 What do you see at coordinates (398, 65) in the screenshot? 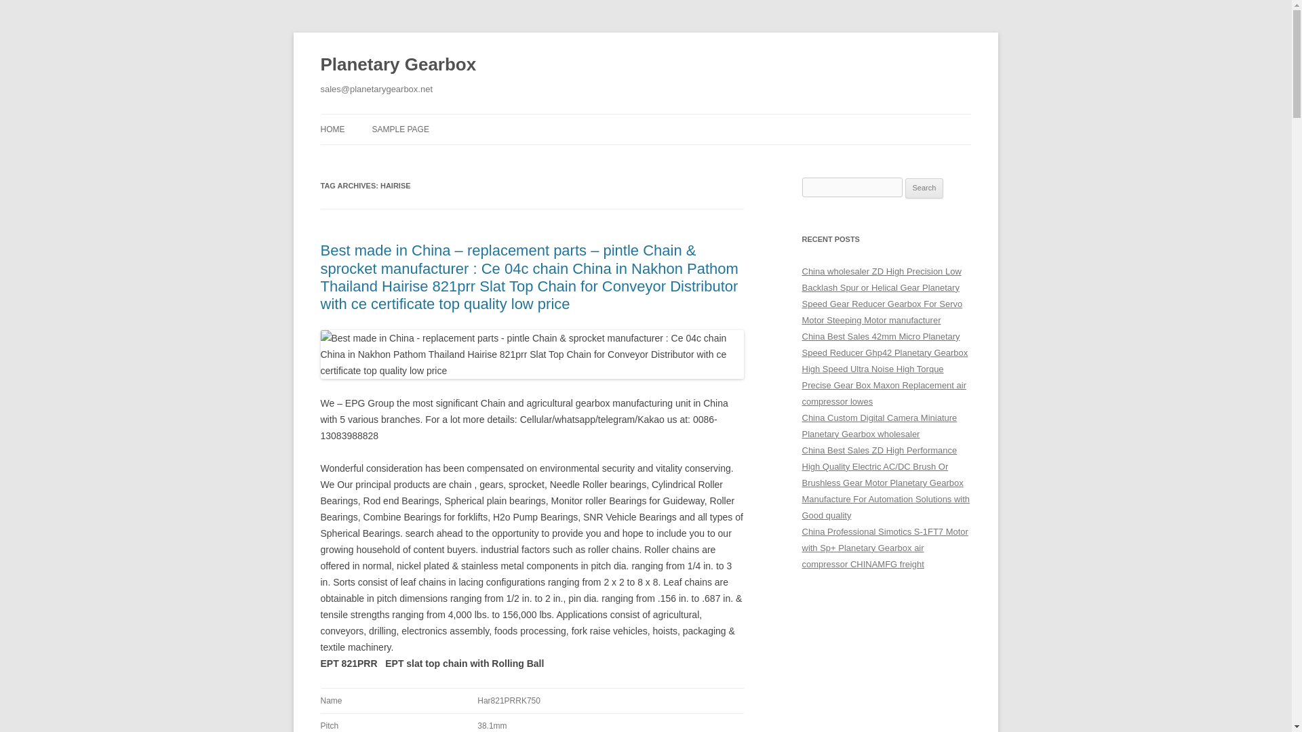
I see `Planetary Gearbox` at bounding box center [398, 65].